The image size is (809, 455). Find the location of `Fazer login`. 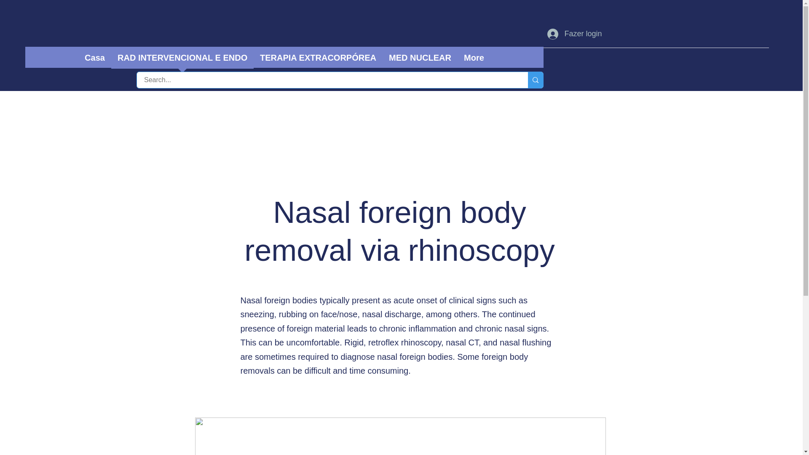

Fazer login is located at coordinates (574, 34).